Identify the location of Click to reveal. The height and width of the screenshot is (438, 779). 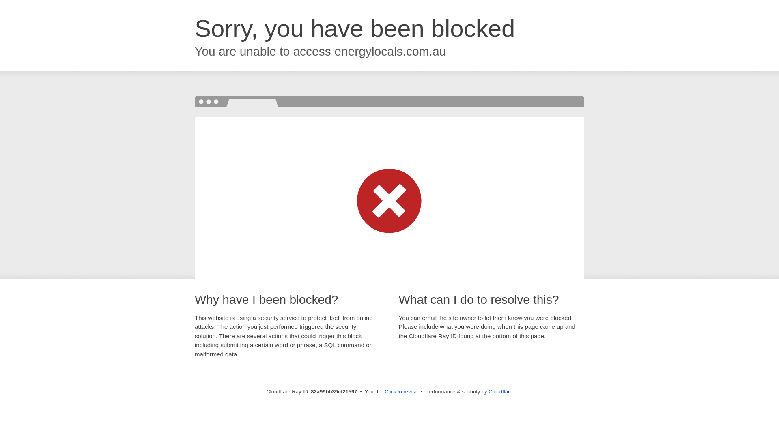
(401, 392).